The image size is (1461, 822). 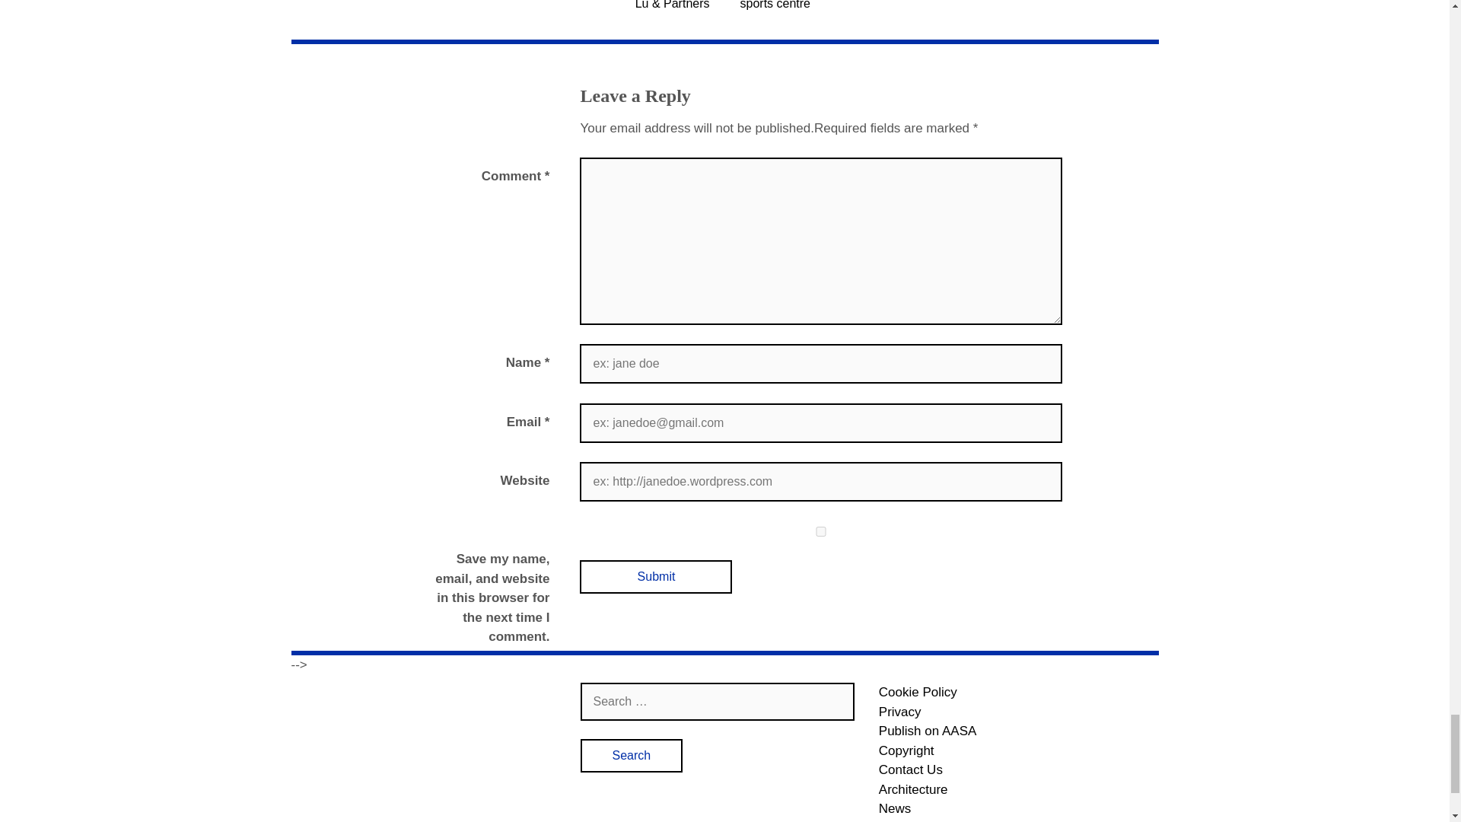 What do you see at coordinates (656, 576) in the screenshot?
I see `Submit` at bounding box center [656, 576].